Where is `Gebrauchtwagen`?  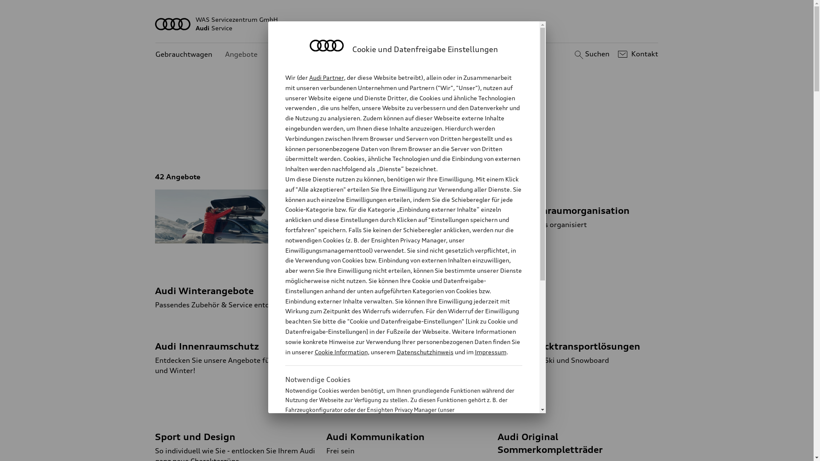
Gebrauchtwagen is located at coordinates (184, 55).